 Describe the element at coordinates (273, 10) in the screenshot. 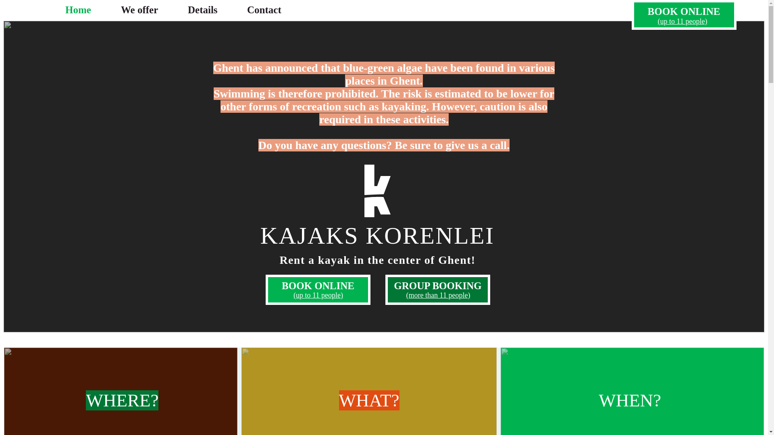

I see `Contact` at that location.